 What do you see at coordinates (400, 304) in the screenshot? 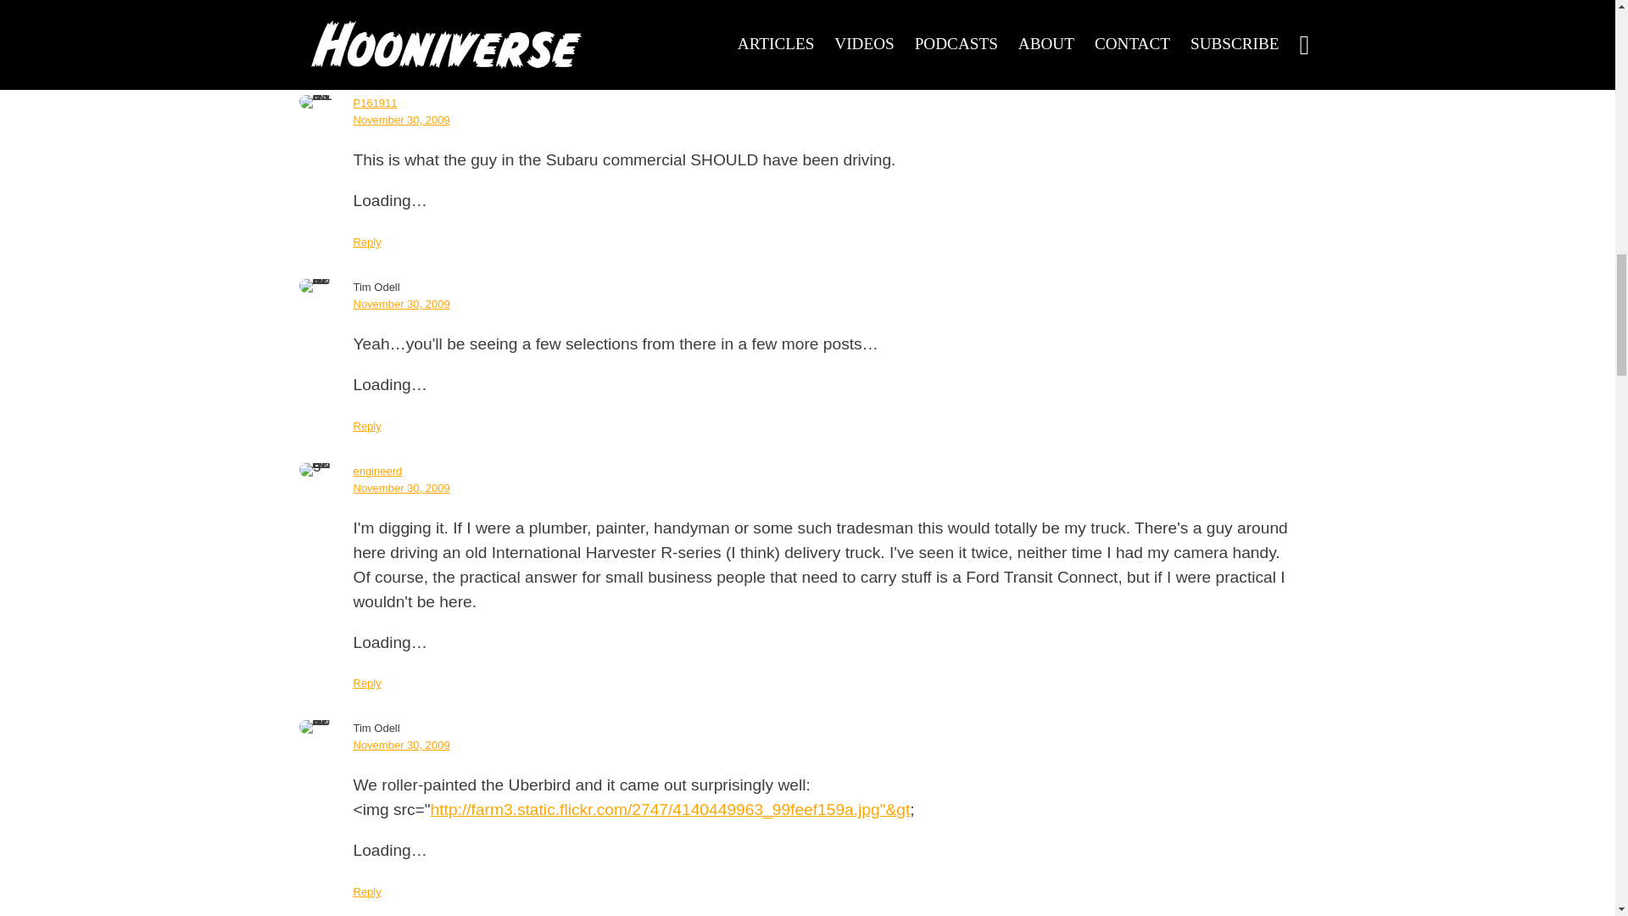
I see `November 30, 2009` at bounding box center [400, 304].